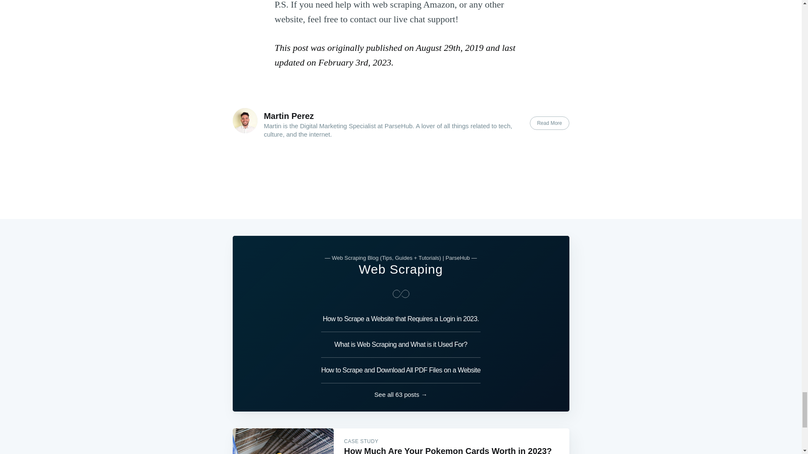 This screenshot has width=808, height=454. I want to click on How to Scrape and Download All PDF Files on a Website, so click(401, 370).